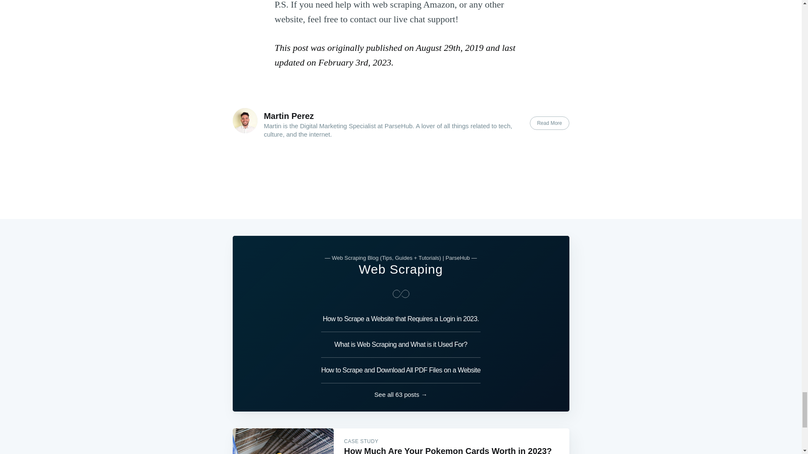 This screenshot has width=808, height=454. I want to click on How to Scrape and Download All PDF Files on a Website, so click(401, 370).